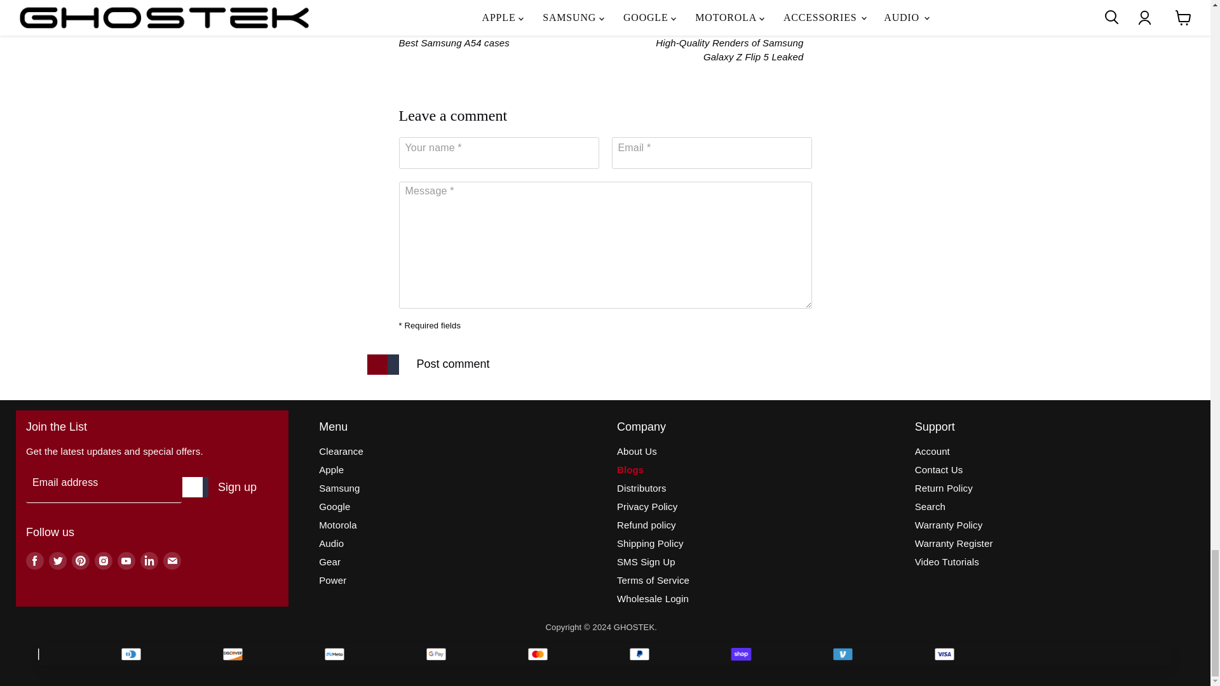 This screenshot has height=686, width=1220. I want to click on Youtube, so click(126, 561).